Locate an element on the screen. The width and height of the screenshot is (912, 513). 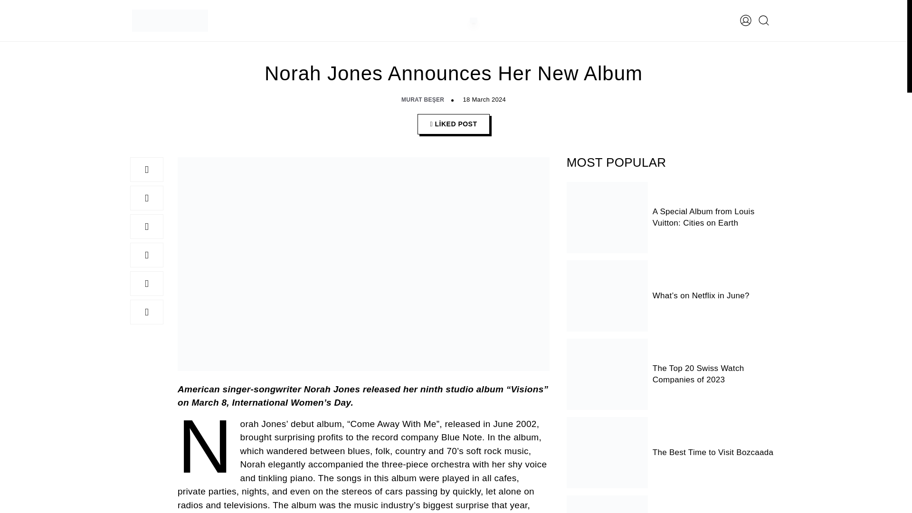
Norah Jones Announces Her New Album is located at coordinates (146, 284).